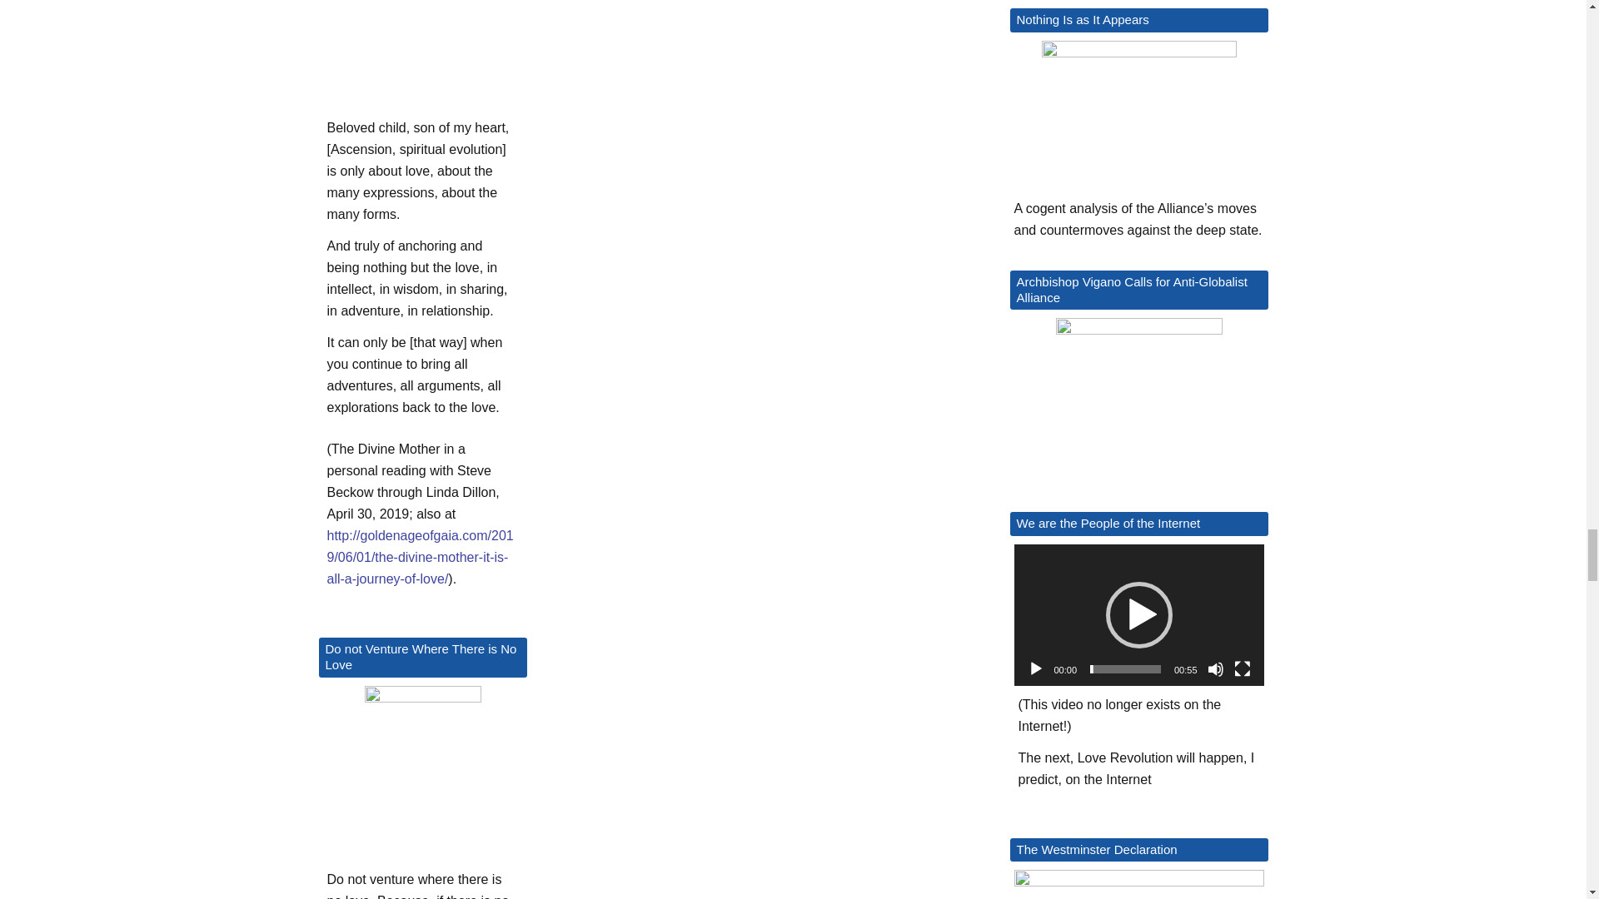  Describe the element at coordinates (1243, 669) in the screenshot. I see `Fullscreen` at that location.